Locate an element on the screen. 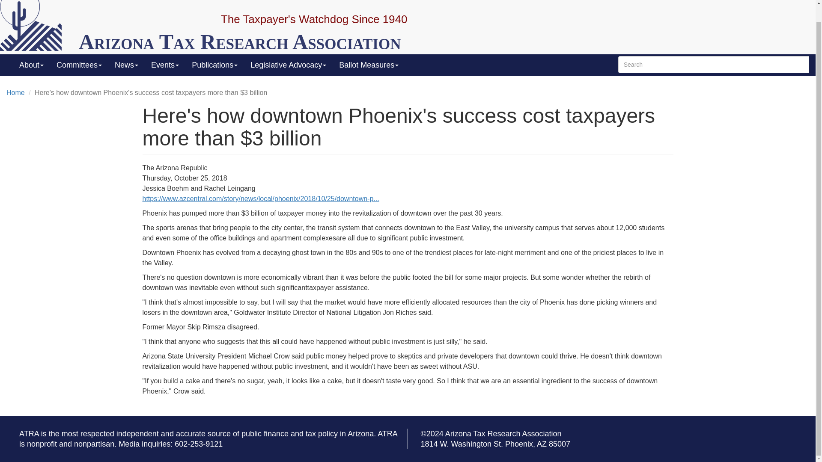  Arizona Tax Research Association is located at coordinates (240, 42).